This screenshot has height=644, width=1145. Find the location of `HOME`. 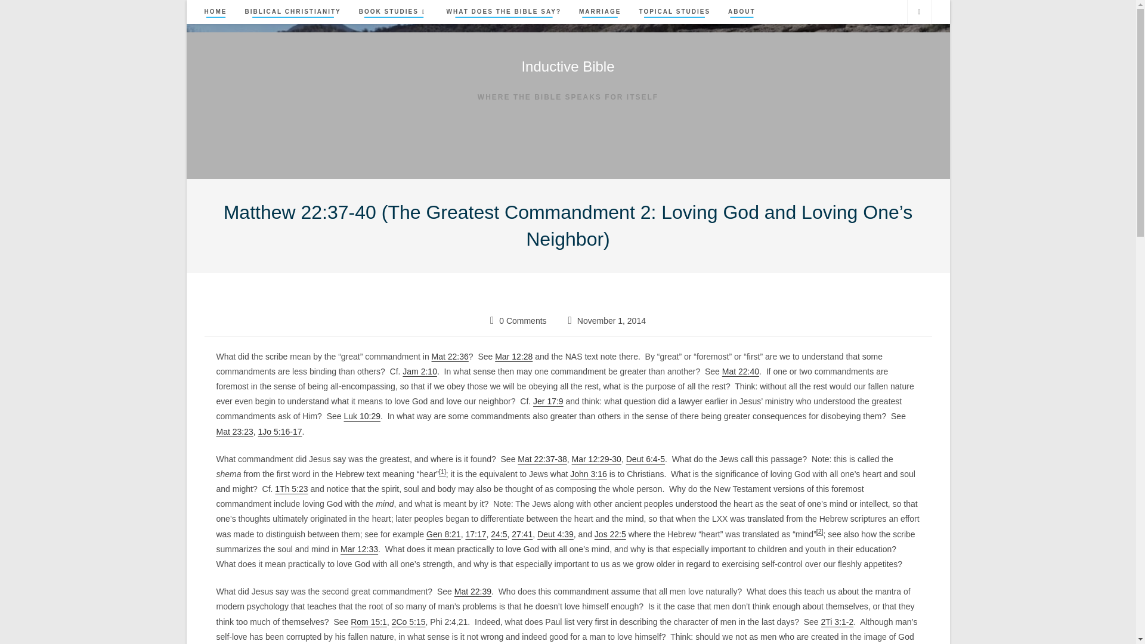

HOME is located at coordinates (216, 12).